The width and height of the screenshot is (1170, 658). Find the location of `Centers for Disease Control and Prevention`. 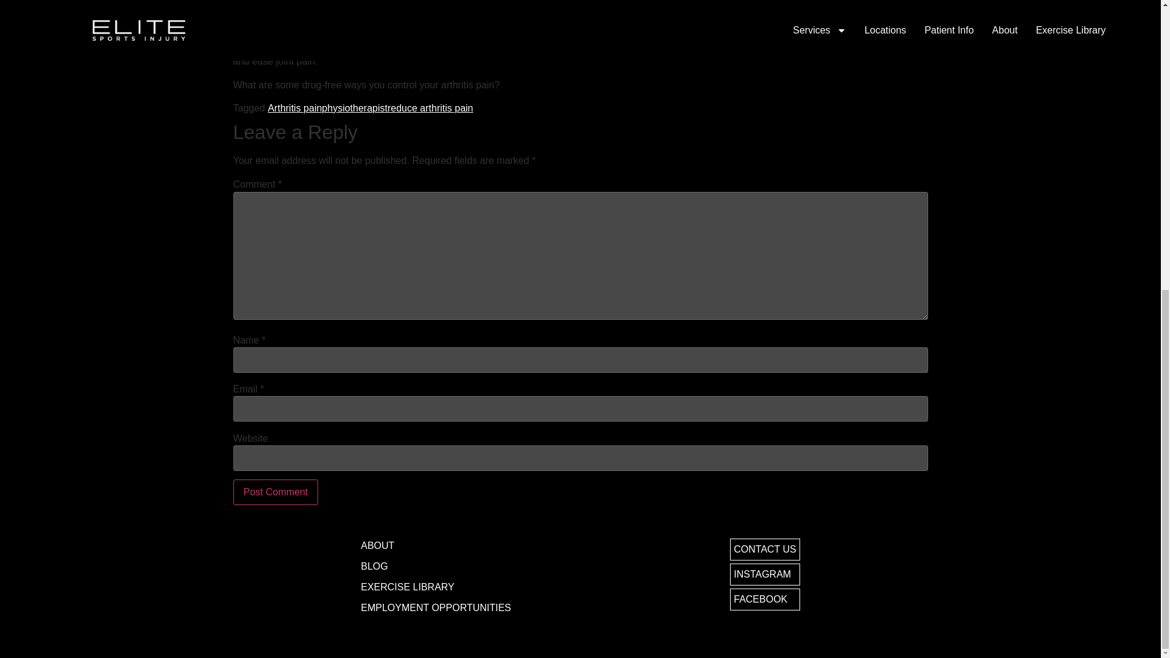

Centers for Disease Control and Prevention is located at coordinates (579, 39).